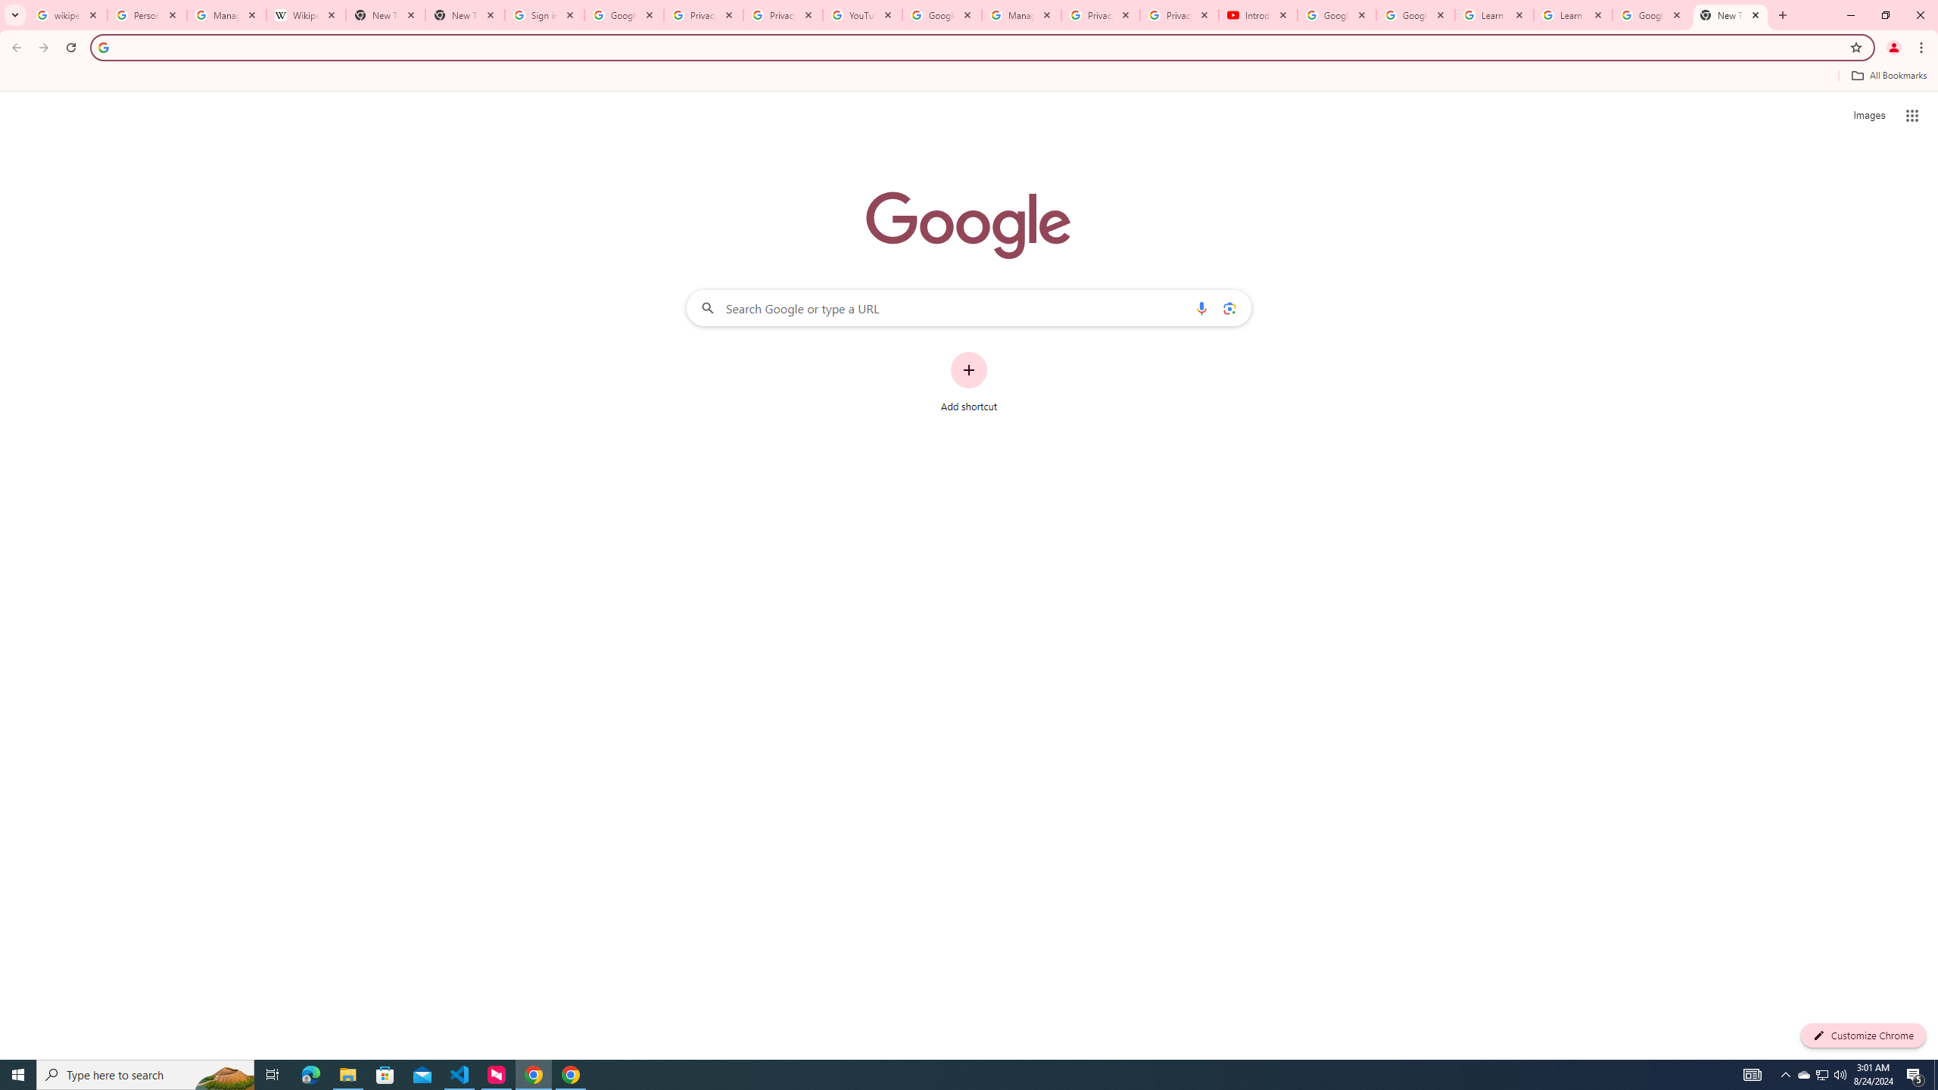 This screenshot has height=1090, width=1938. Describe the element at coordinates (1652, 15) in the screenshot. I see `Google Account` at that location.